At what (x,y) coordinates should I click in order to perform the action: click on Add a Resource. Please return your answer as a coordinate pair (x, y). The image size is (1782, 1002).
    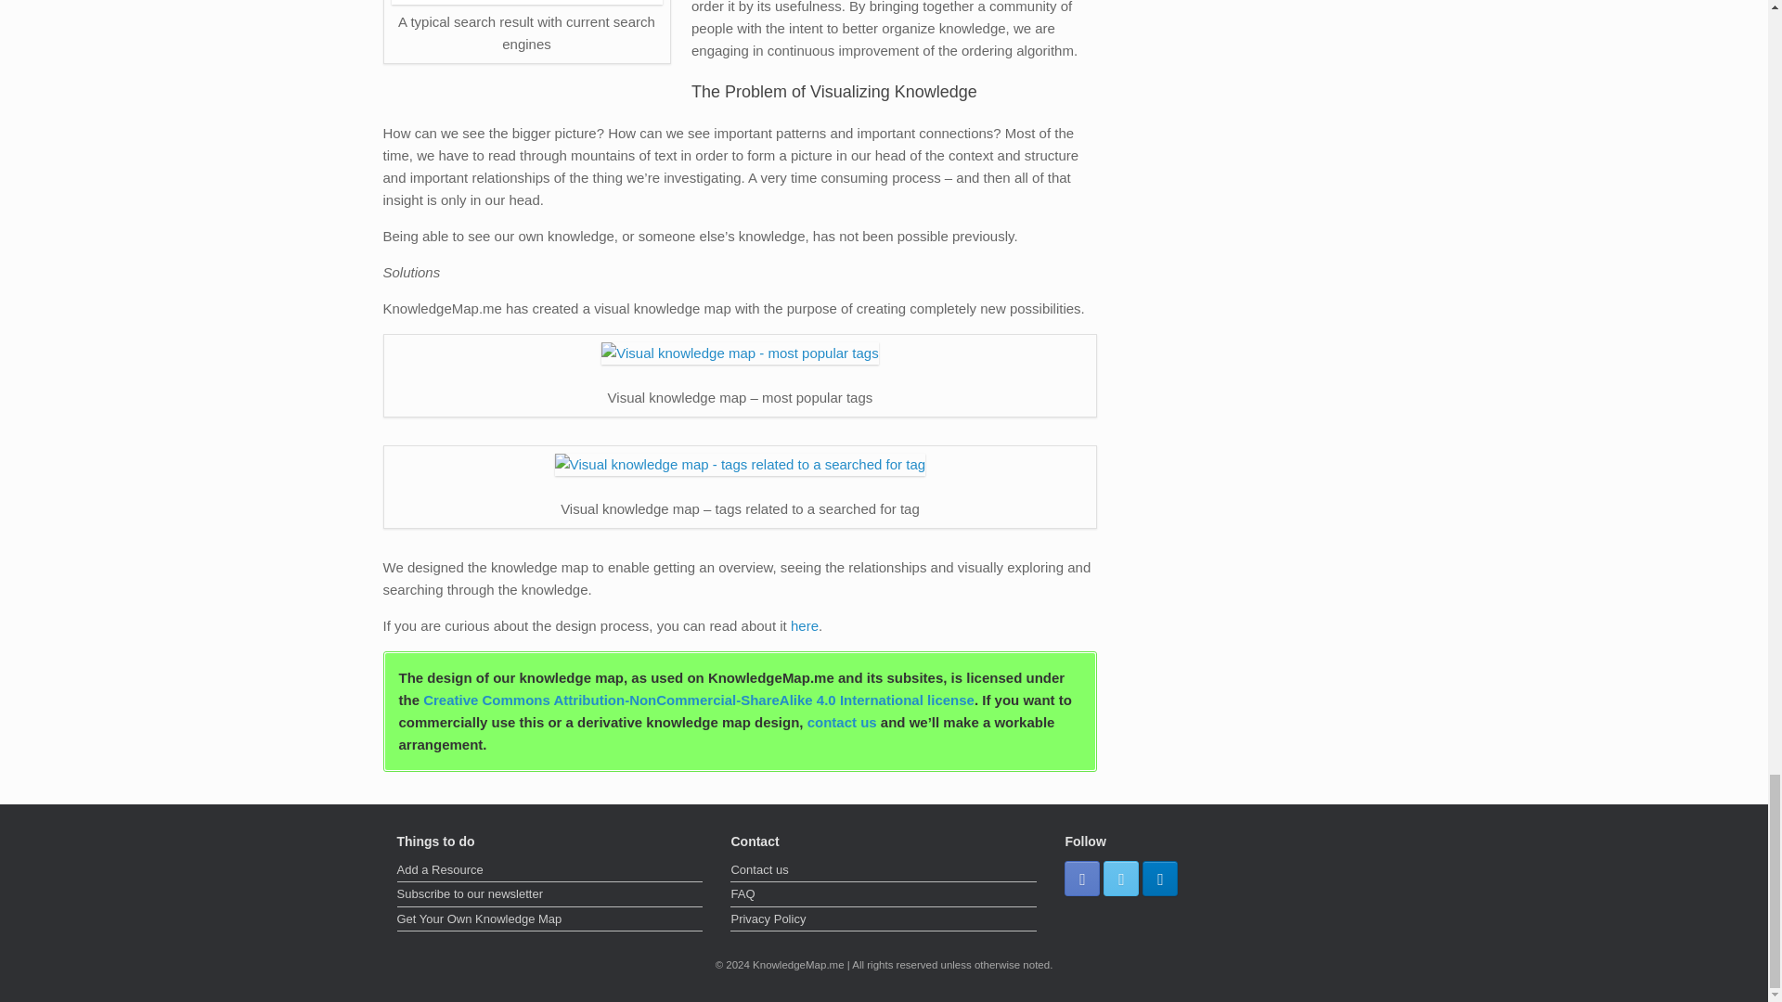
    Looking at the image, I should click on (550, 871).